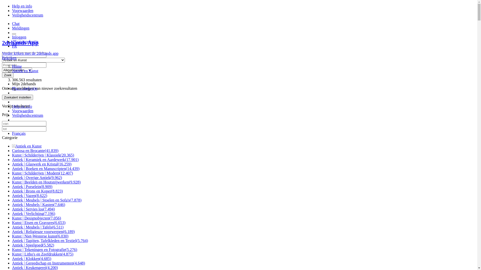  I want to click on Kunst | Etsen en Gravures(6.653), so click(39, 222).